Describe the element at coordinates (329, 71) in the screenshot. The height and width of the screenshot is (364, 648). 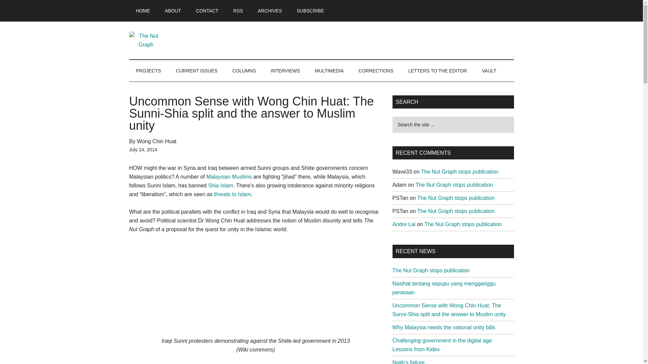
I see `MULTIMEDIA` at that location.